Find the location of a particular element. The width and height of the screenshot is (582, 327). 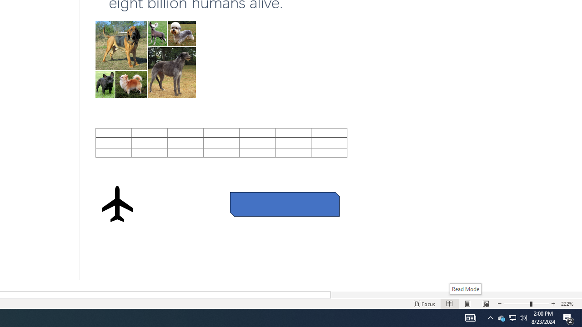

Decrease Text Size is located at coordinates (500, 303).